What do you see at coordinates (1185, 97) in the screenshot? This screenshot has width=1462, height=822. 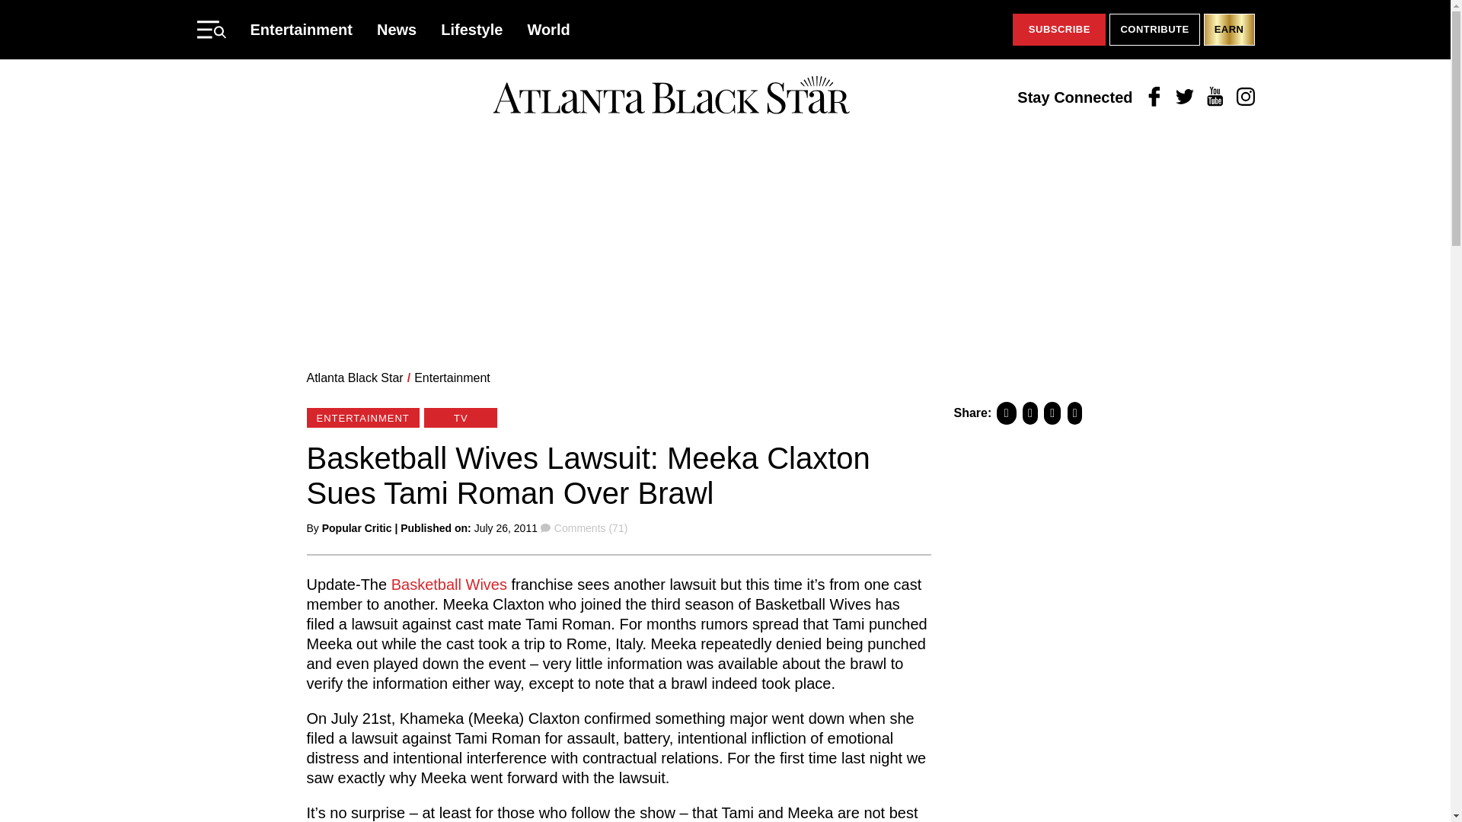 I see `Twitter` at bounding box center [1185, 97].